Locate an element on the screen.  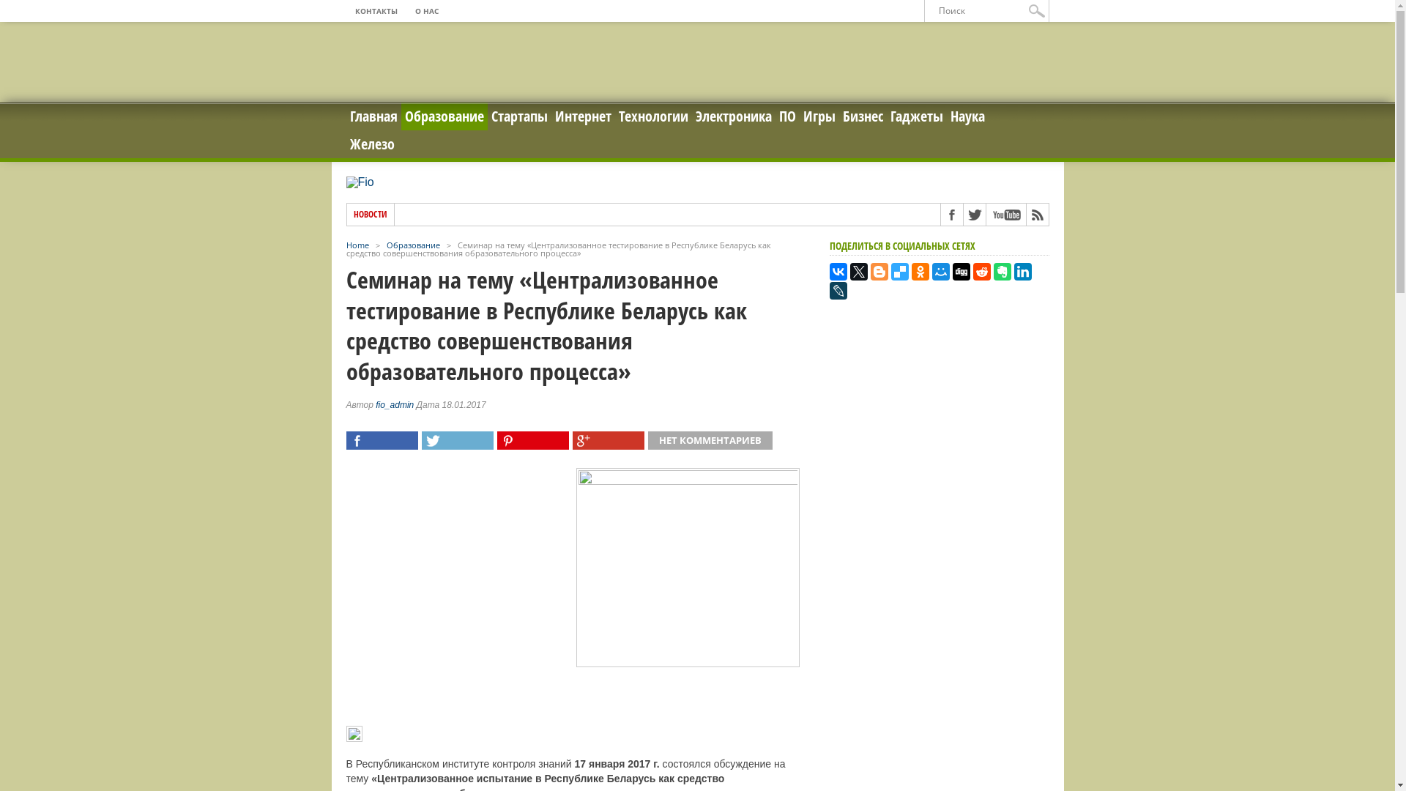
LinkedIn is located at coordinates (1022, 272).